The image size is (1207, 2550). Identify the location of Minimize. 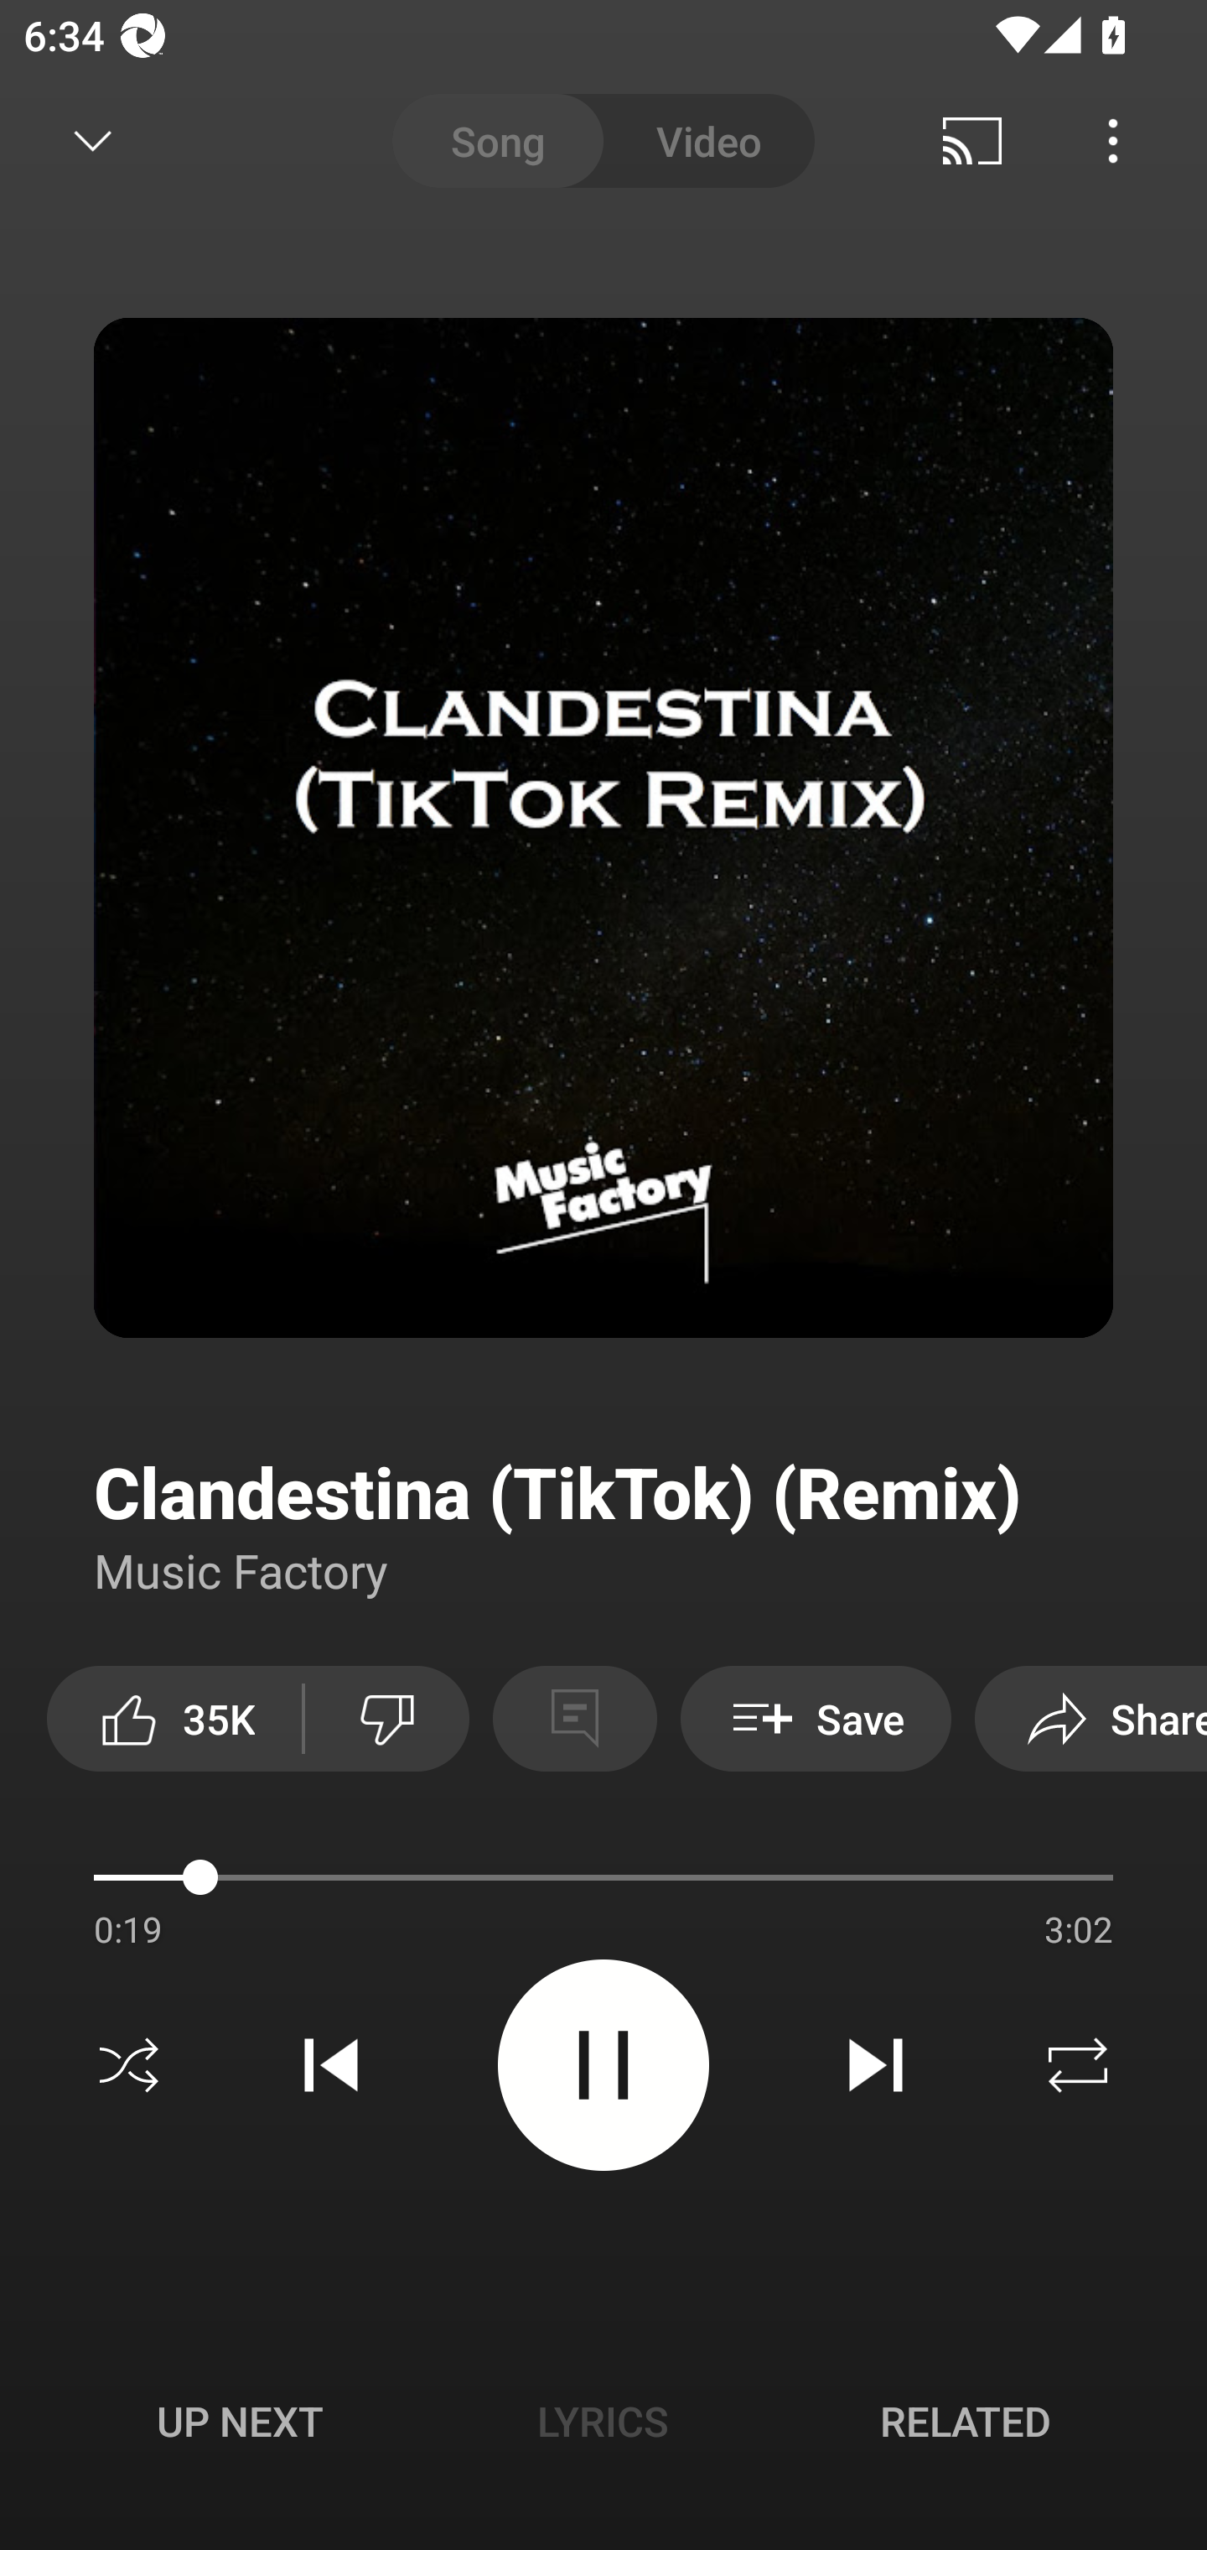
(93, 141).